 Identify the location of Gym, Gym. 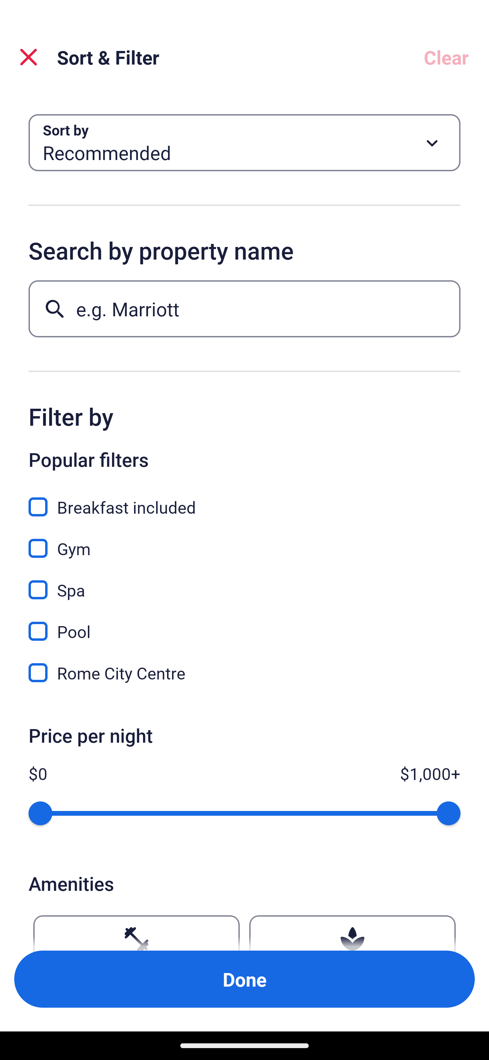
(244, 541).